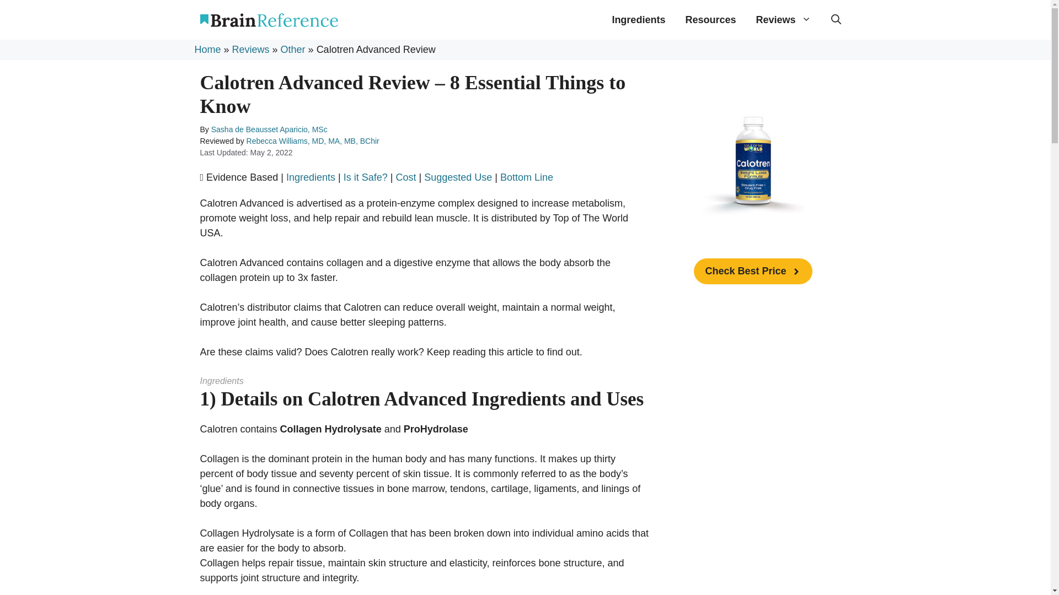 Image resolution: width=1059 pixels, height=595 pixels. Describe the element at coordinates (269, 129) in the screenshot. I see `Sasha de Beausset Aparicio, MSc` at that location.